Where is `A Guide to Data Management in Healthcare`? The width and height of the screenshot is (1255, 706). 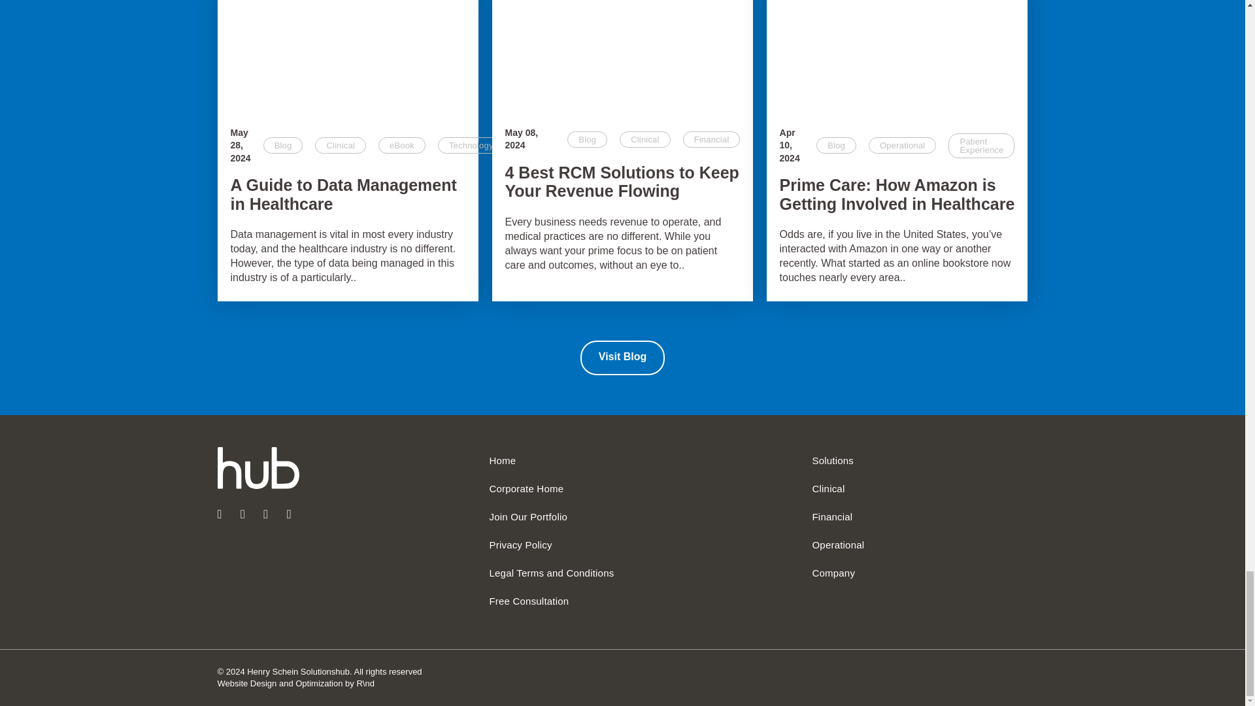 A Guide to Data Management in Healthcare is located at coordinates (348, 56).